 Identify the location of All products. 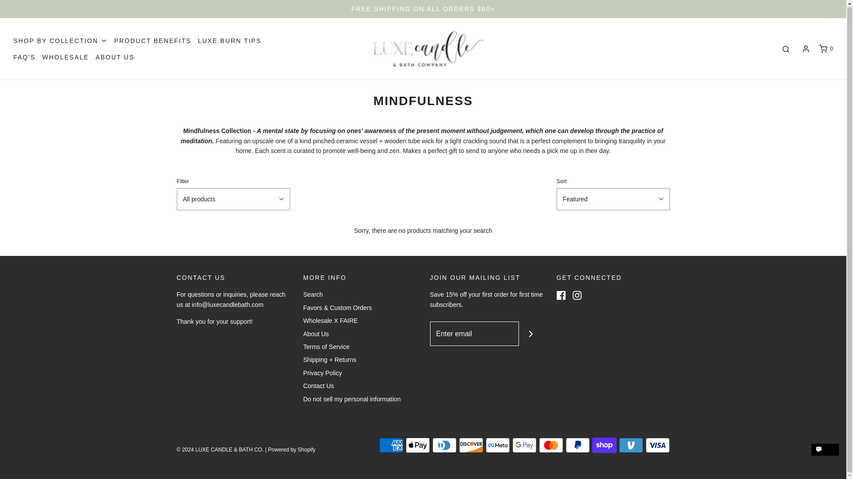
(233, 199).